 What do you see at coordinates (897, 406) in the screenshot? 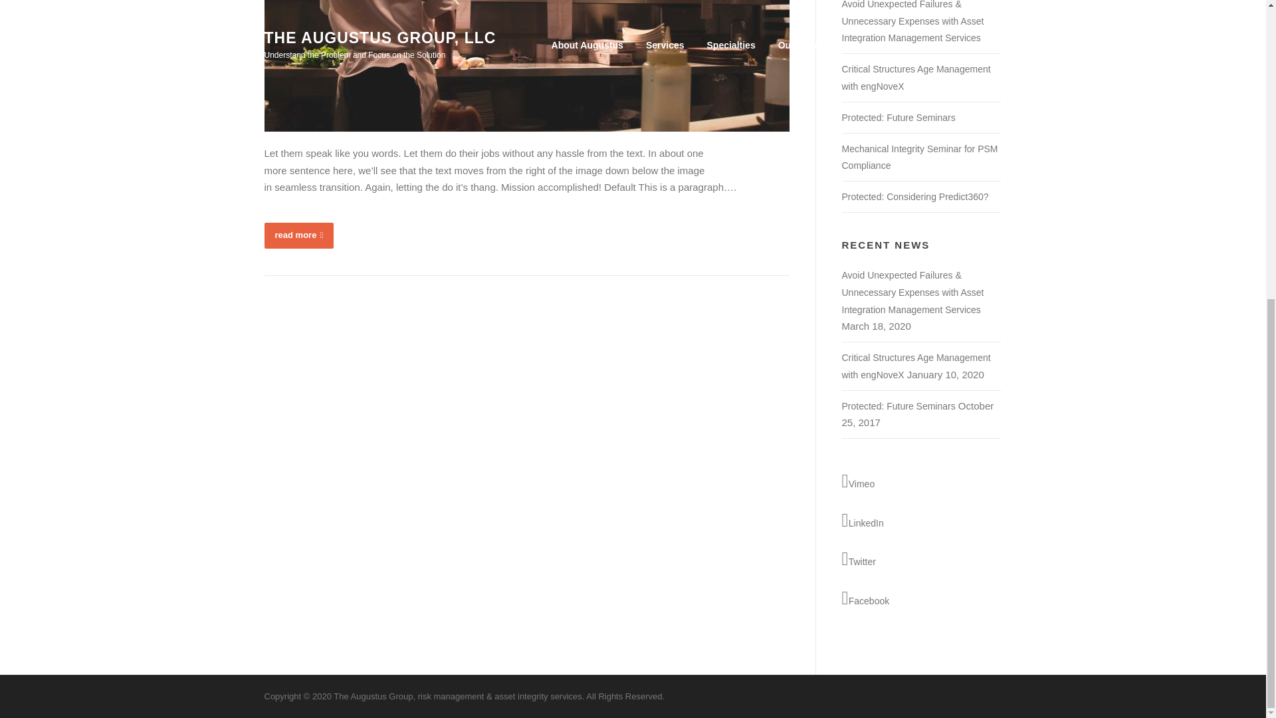
I see `Protected: Future Seminars` at bounding box center [897, 406].